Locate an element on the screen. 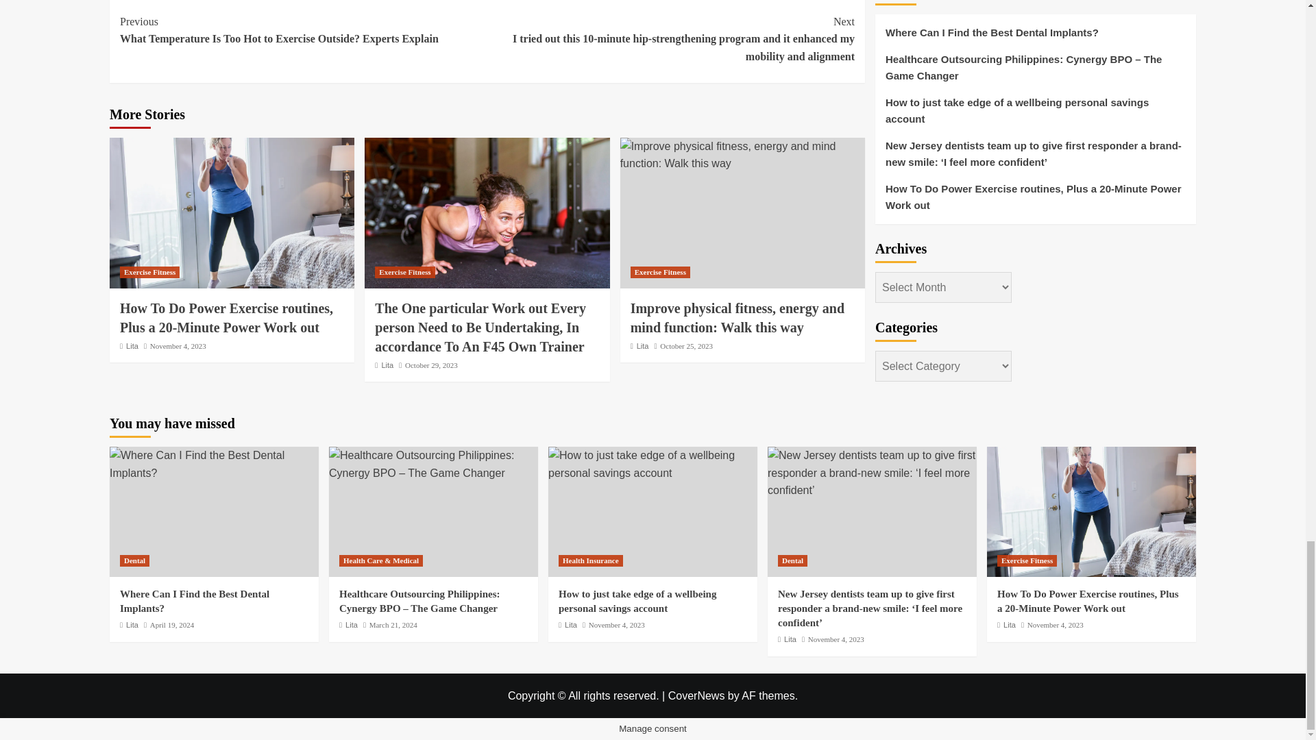 This screenshot has width=1316, height=740. Where Can I Find the Best Dental Implants? is located at coordinates (214, 465).